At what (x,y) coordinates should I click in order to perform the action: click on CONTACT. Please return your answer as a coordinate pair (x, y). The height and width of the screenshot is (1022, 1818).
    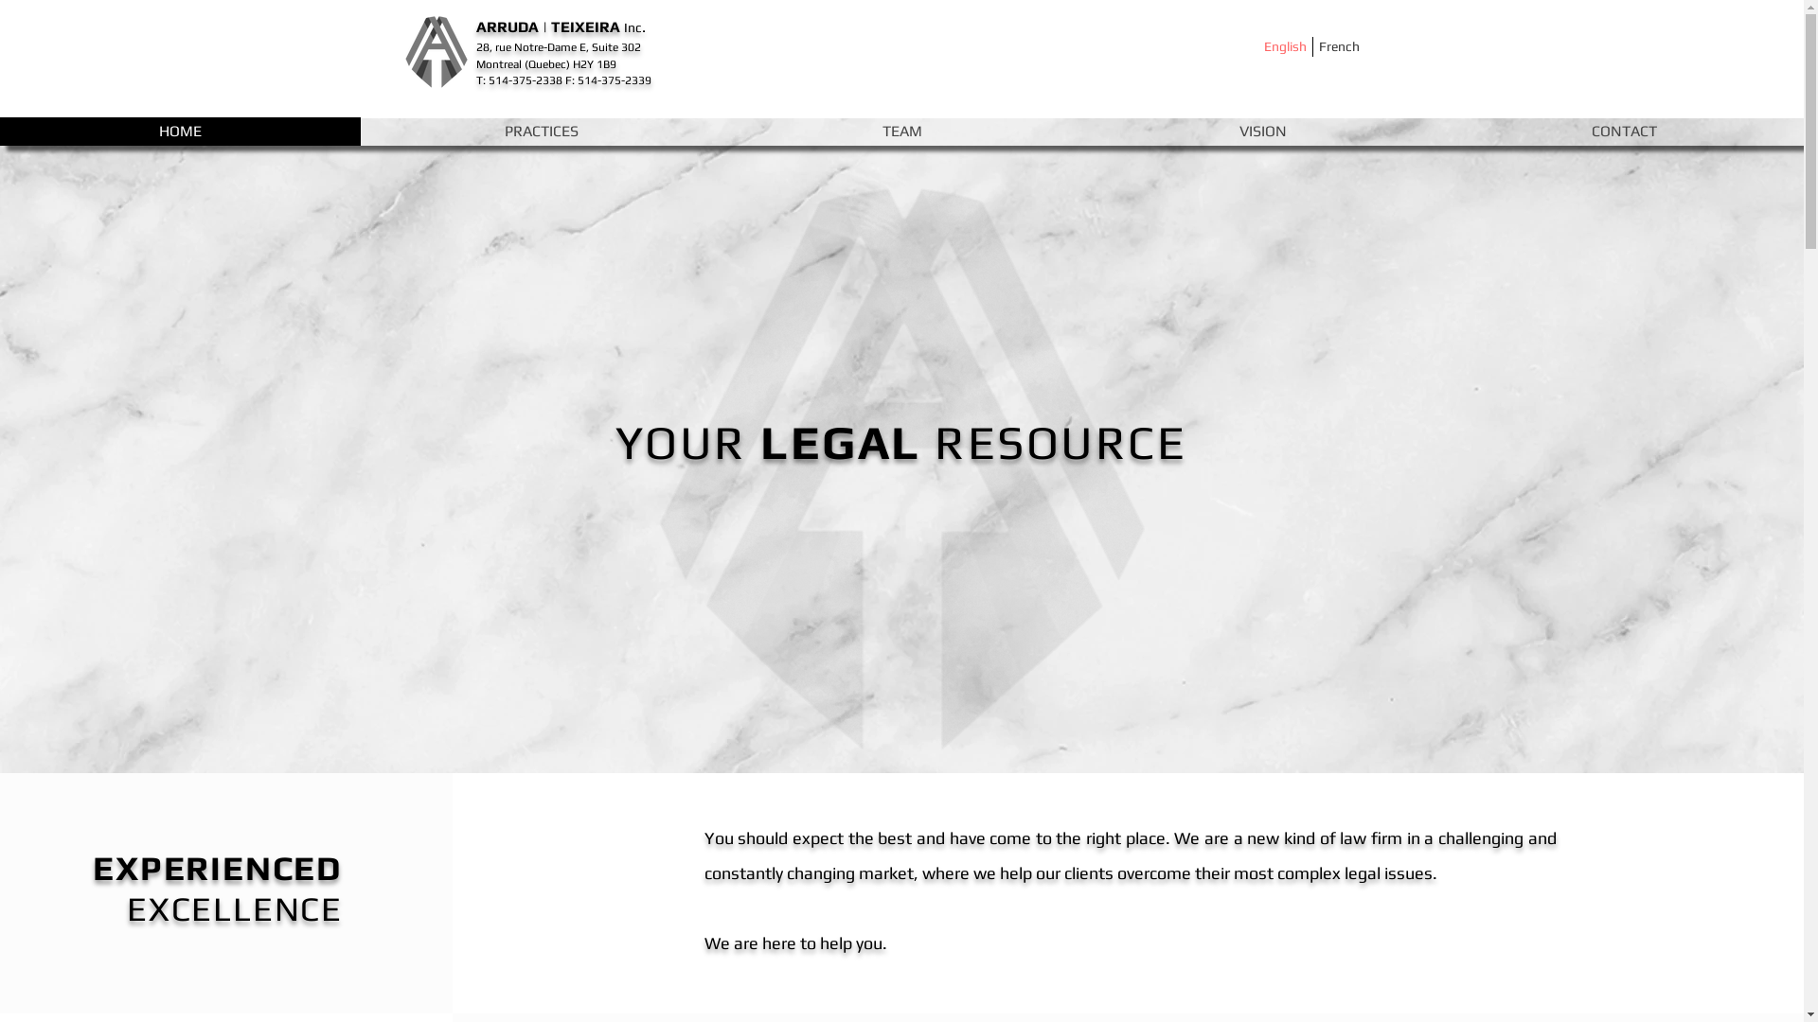
    Looking at the image, I should click on (1623, 132).